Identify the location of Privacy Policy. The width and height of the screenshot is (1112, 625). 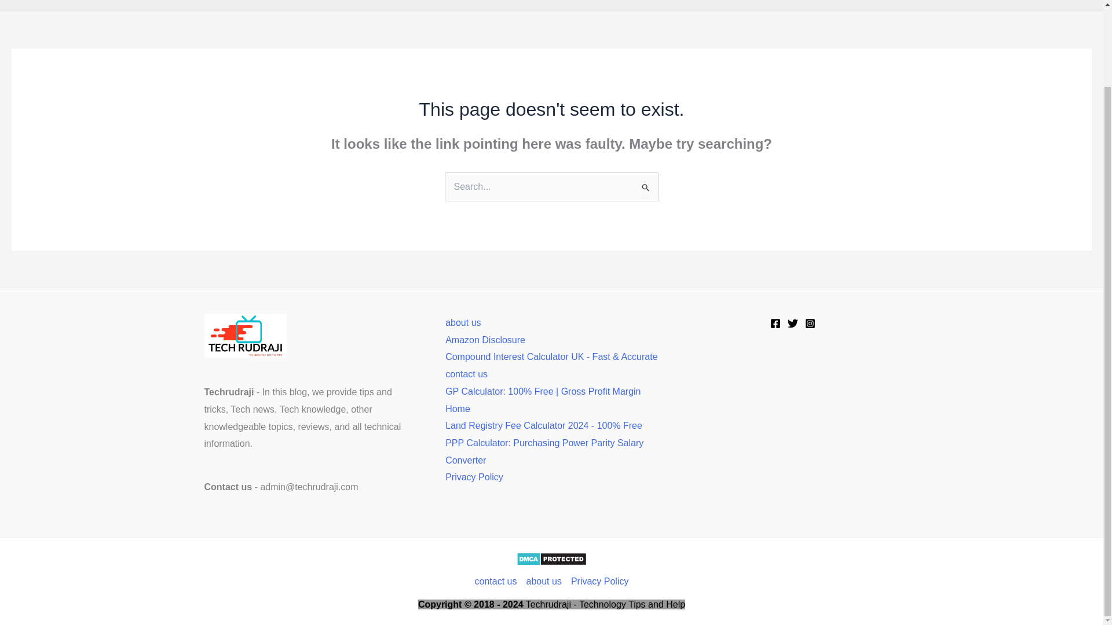
(598, 581).